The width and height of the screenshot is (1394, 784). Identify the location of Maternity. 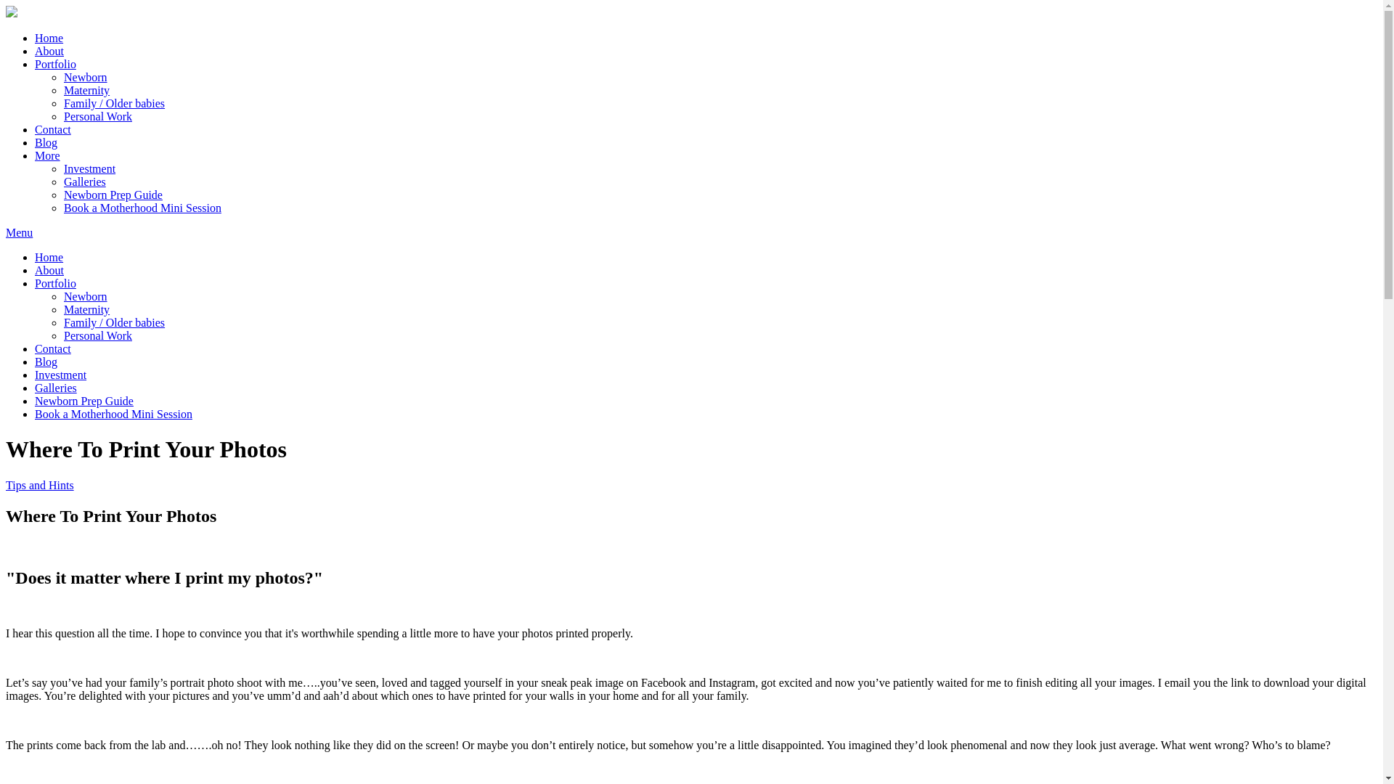
(87, 309).